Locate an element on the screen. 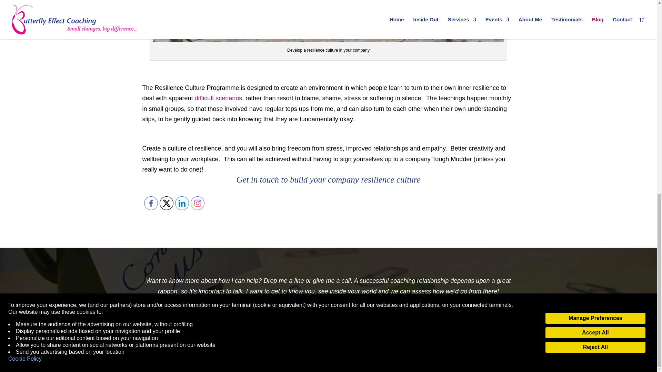 The width and height of the screenshot is (662, 372). INSTAGRAM is located at coordinates (197, 203).